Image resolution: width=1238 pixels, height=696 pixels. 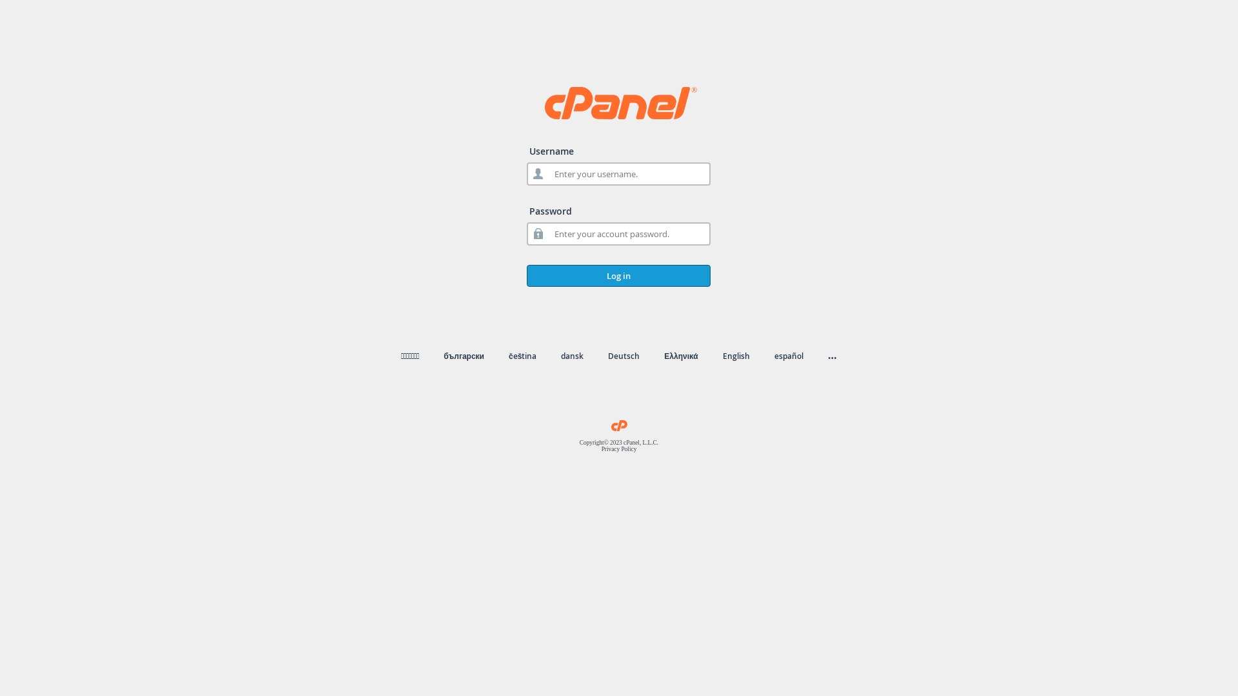 I want to click on dansk, so click(x=573, y=356).